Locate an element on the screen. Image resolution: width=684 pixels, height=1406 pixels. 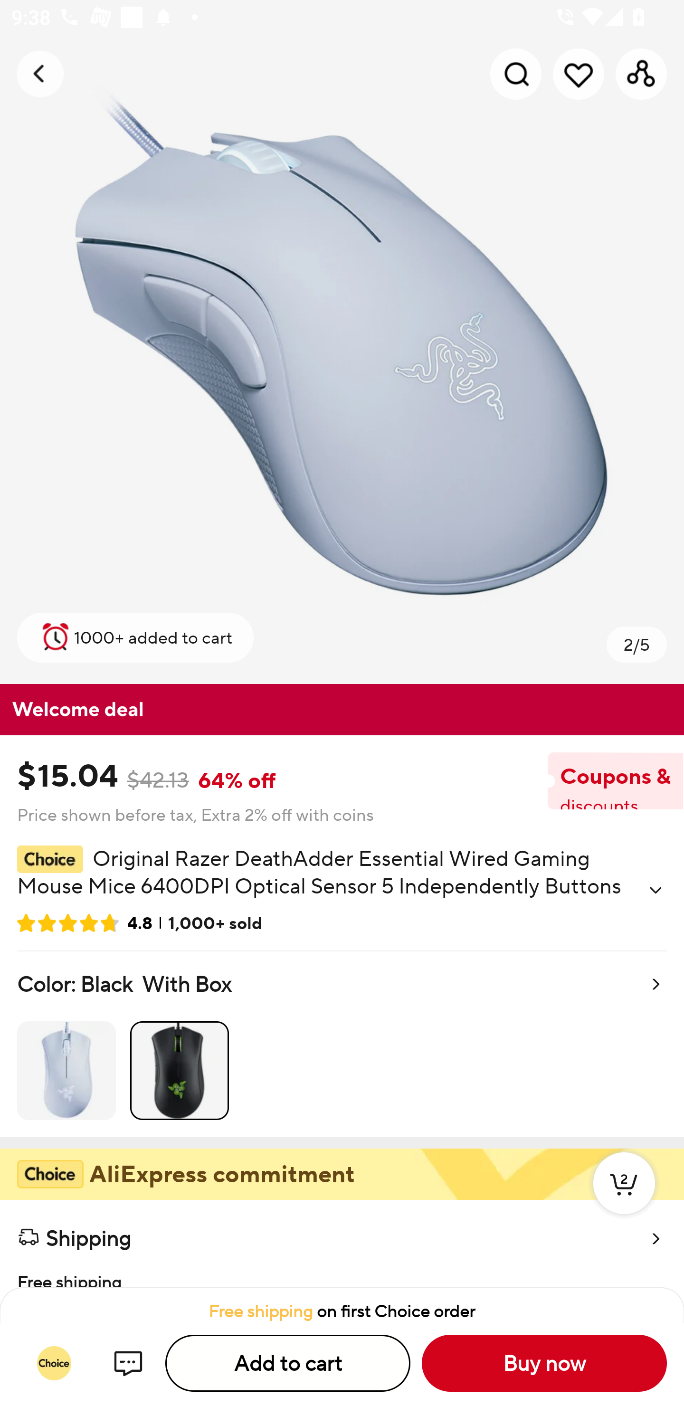
Navigate up is located at coordinates (40, 74).